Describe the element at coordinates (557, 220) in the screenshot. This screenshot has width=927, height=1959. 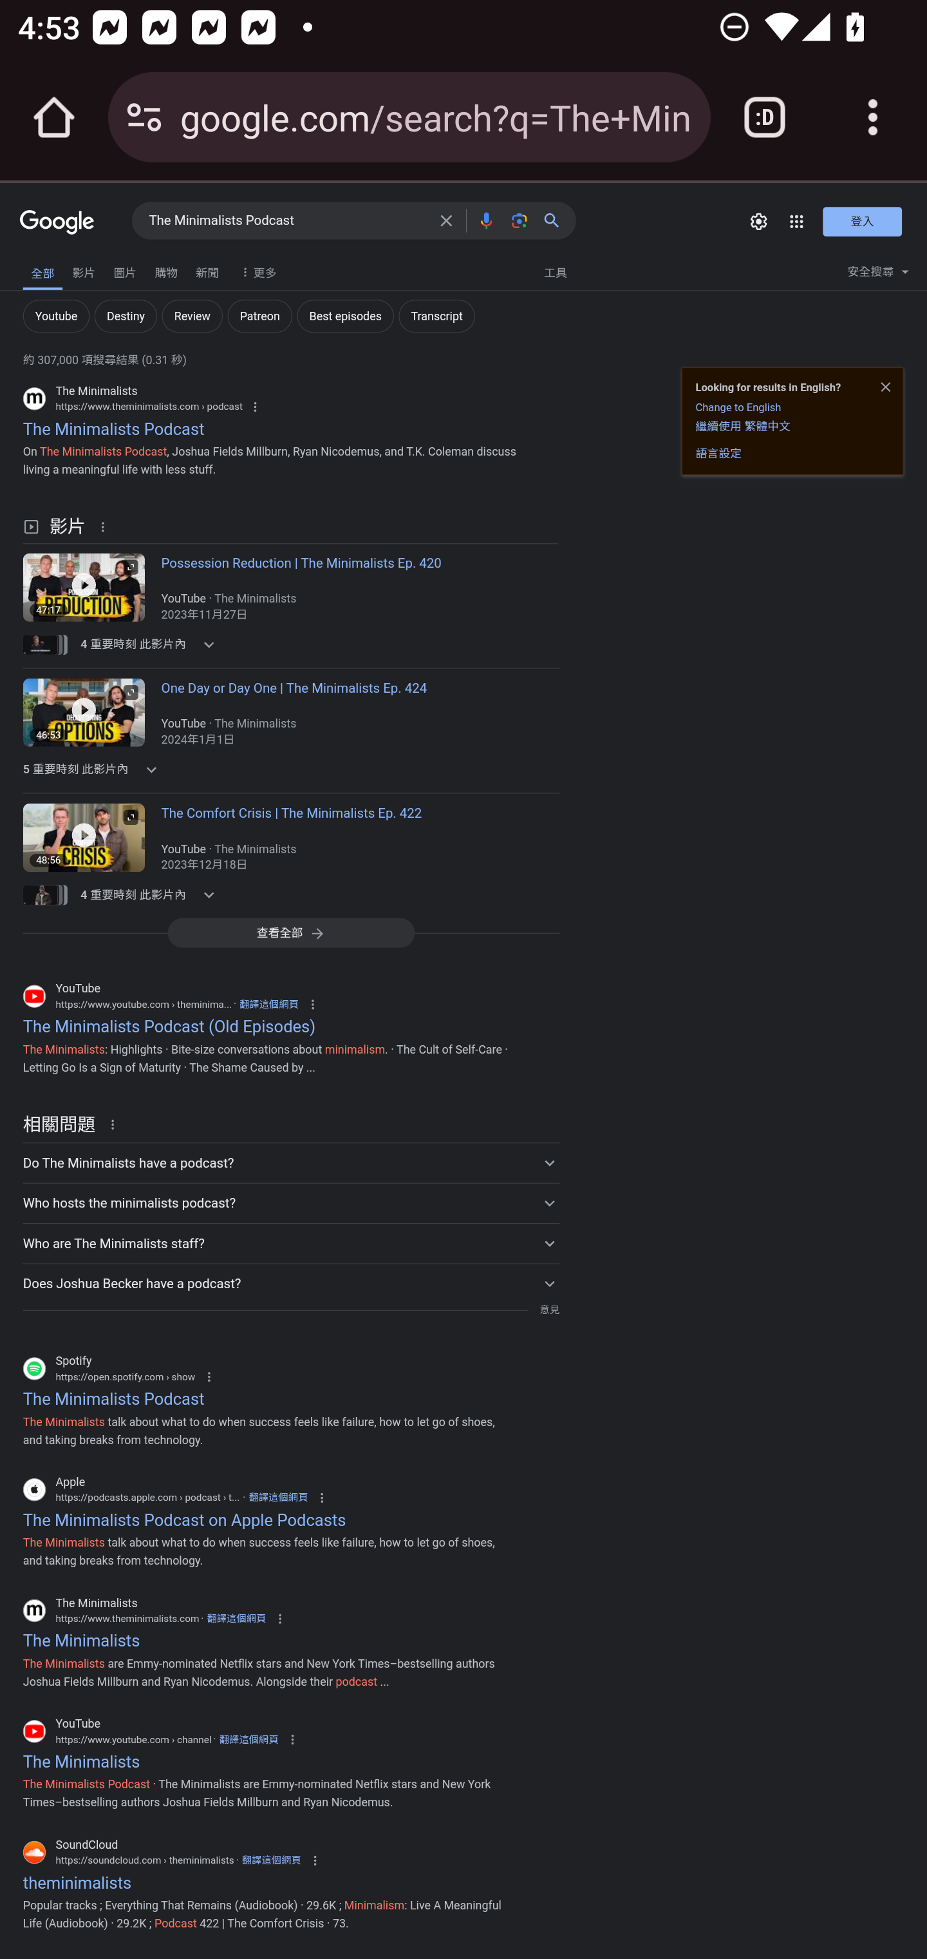
I see `搜尋 ` at that location.